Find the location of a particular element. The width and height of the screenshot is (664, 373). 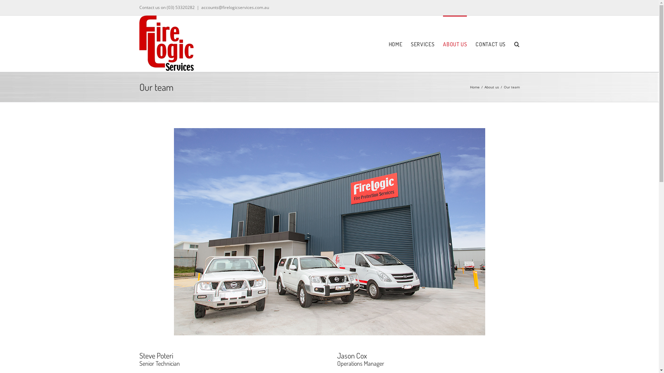

About us is located at coordinates (491, 87).